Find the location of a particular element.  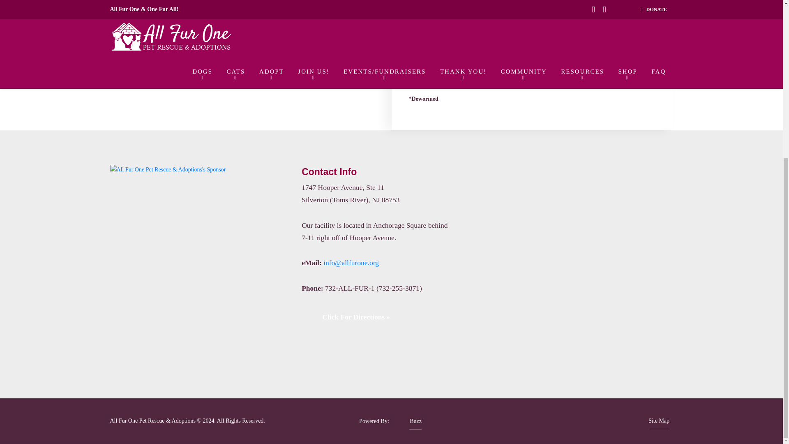

eMail Address is located at coordinates (351, 262).